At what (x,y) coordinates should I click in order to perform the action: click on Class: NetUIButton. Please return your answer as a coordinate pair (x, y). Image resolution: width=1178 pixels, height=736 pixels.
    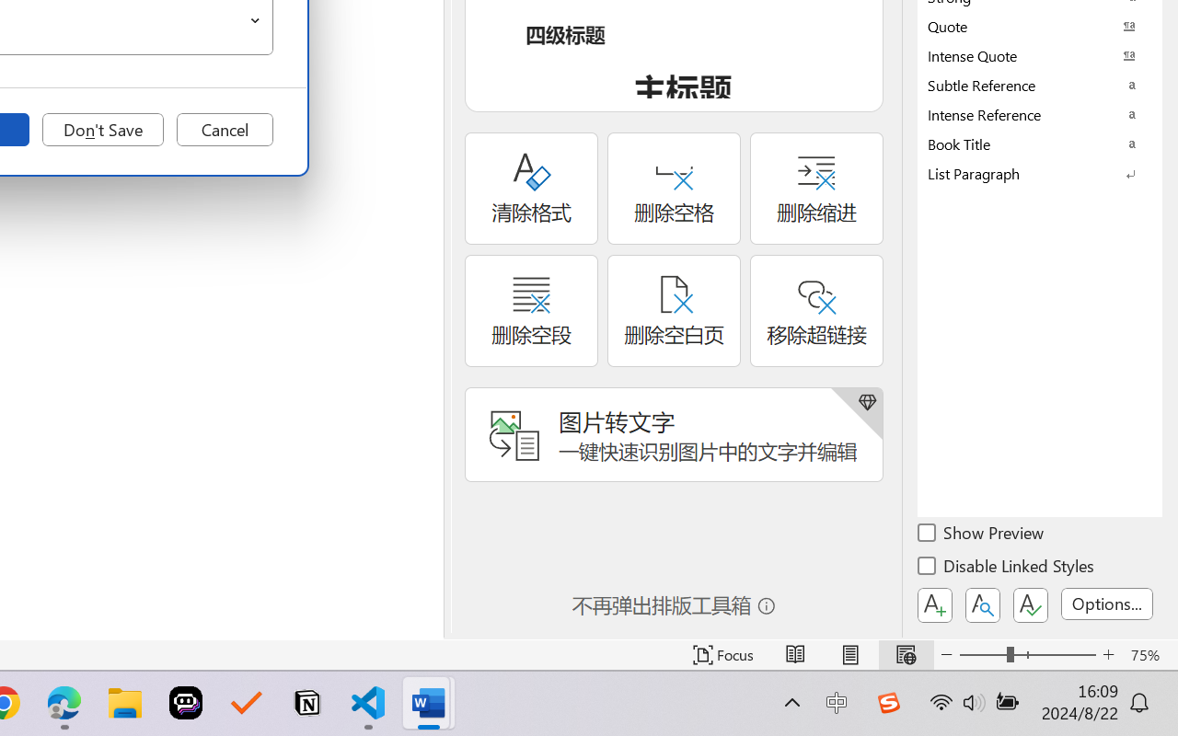
    Looking at the image, I should click on (1031, 605).